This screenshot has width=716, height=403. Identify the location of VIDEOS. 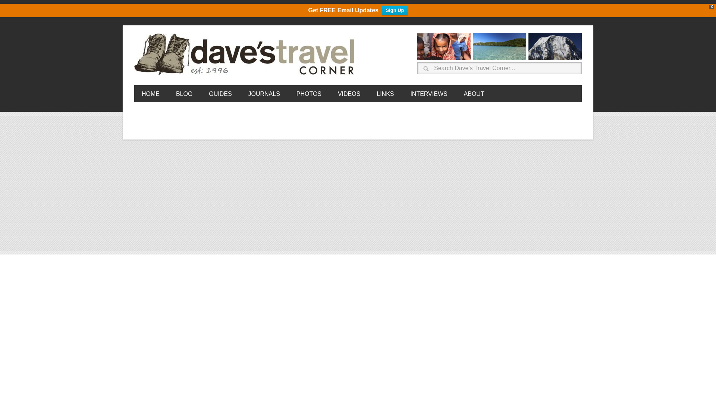
(349, 93).